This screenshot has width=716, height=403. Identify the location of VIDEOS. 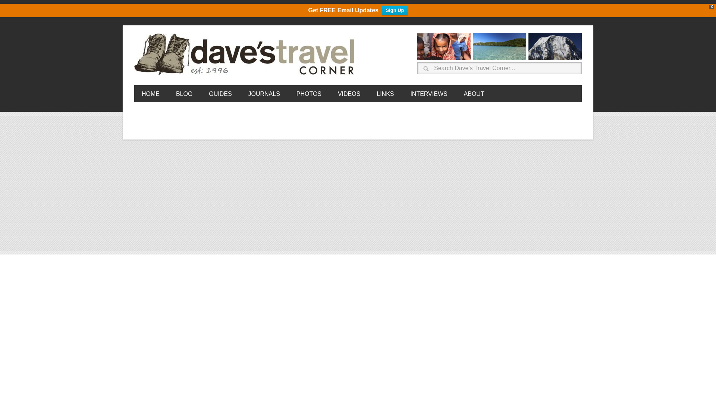
(349, 93).